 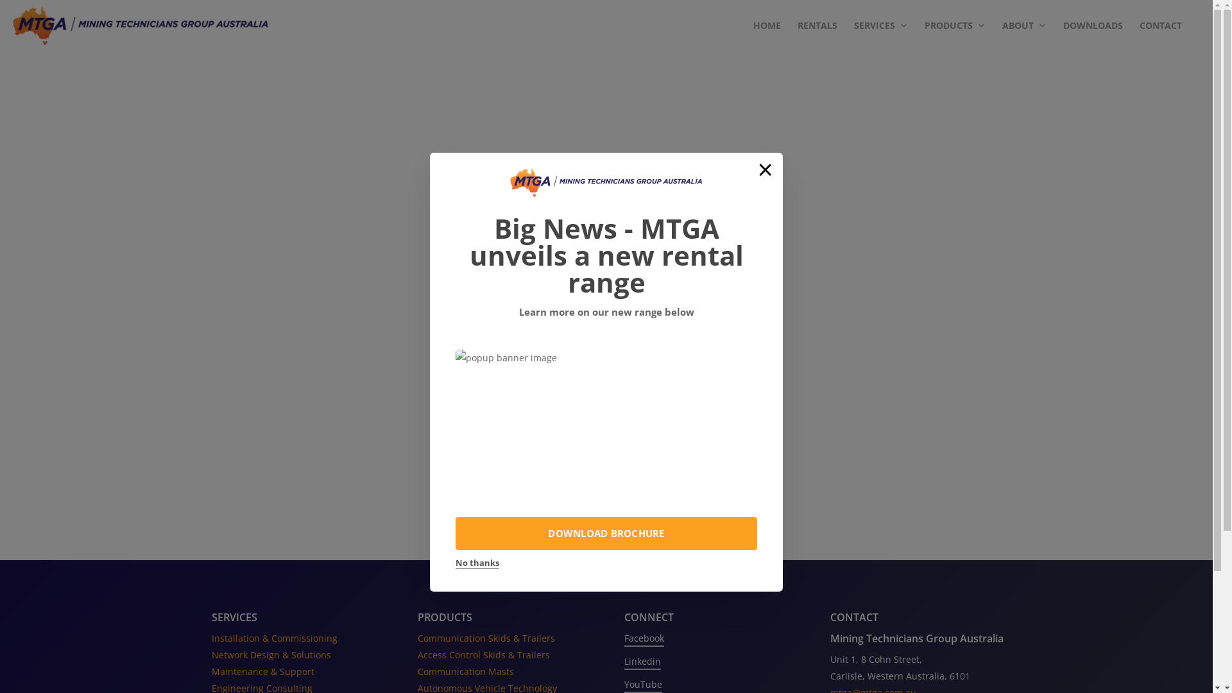 What do you see at coordinates (817, 26) in the screenshot?
I see `RENTALS` at bounding box center [817, 26].